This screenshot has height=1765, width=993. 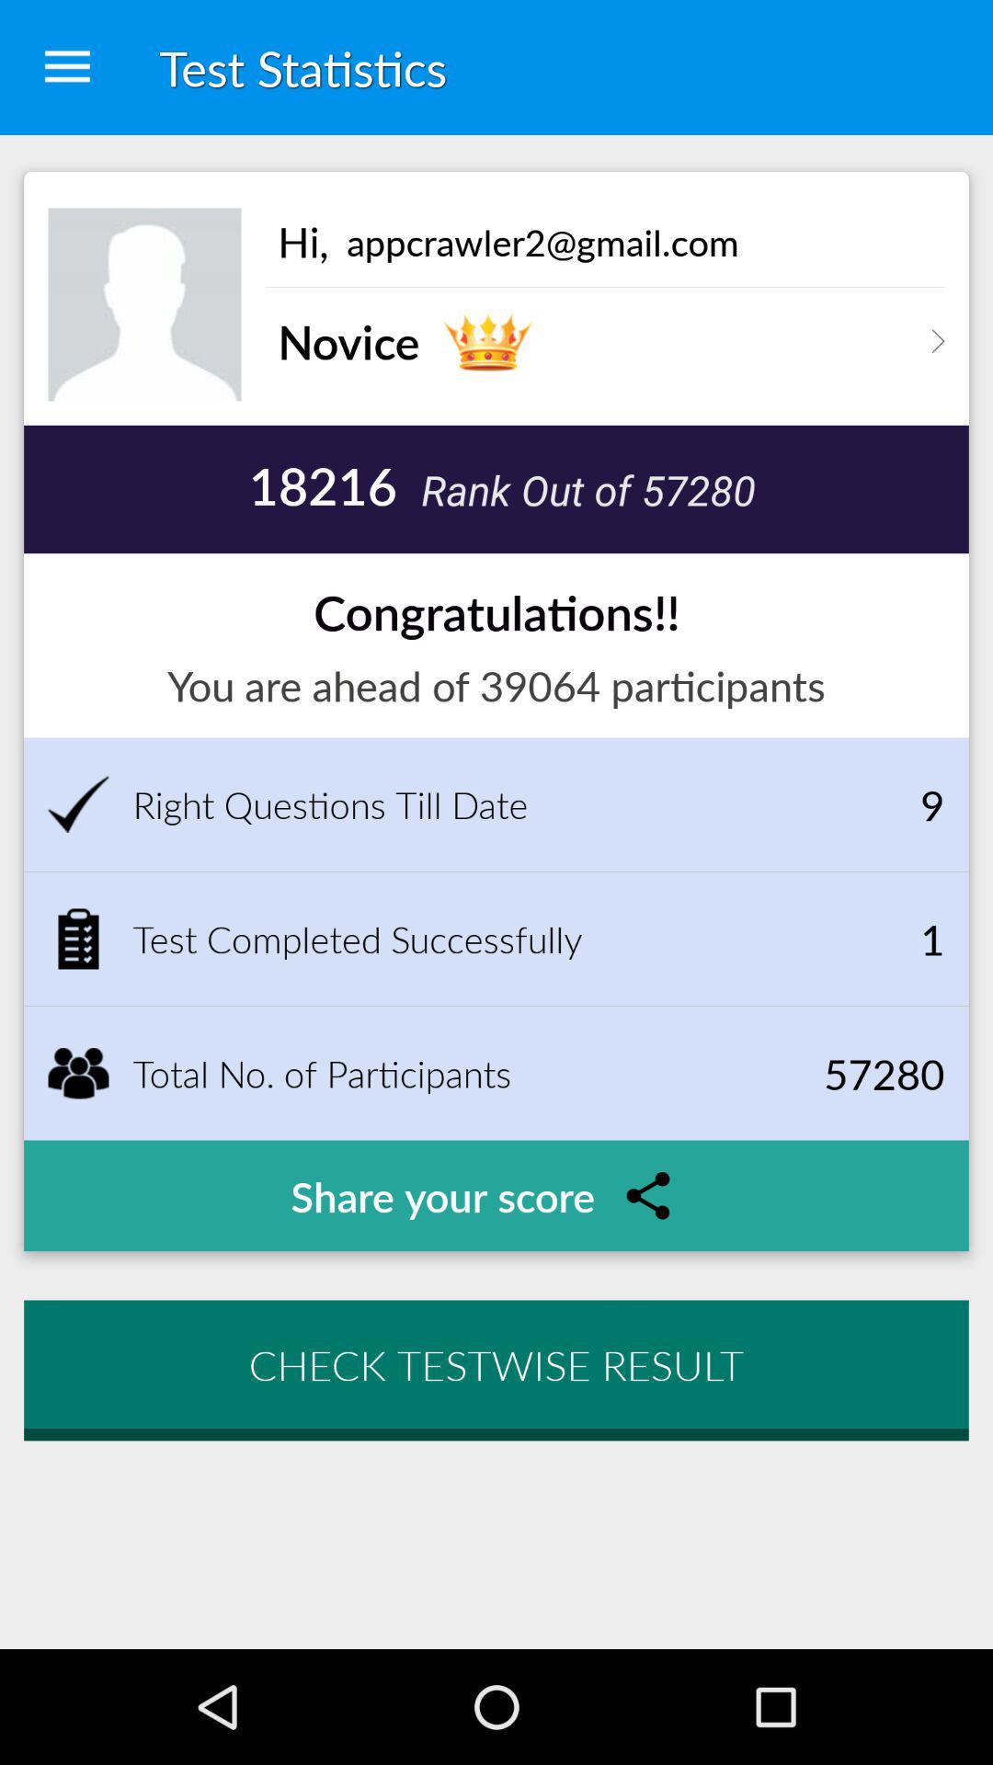 What do you see at coordinates (145, 305) in the screenshot?
I see `click on user icon` at bounding box center [145, 305].